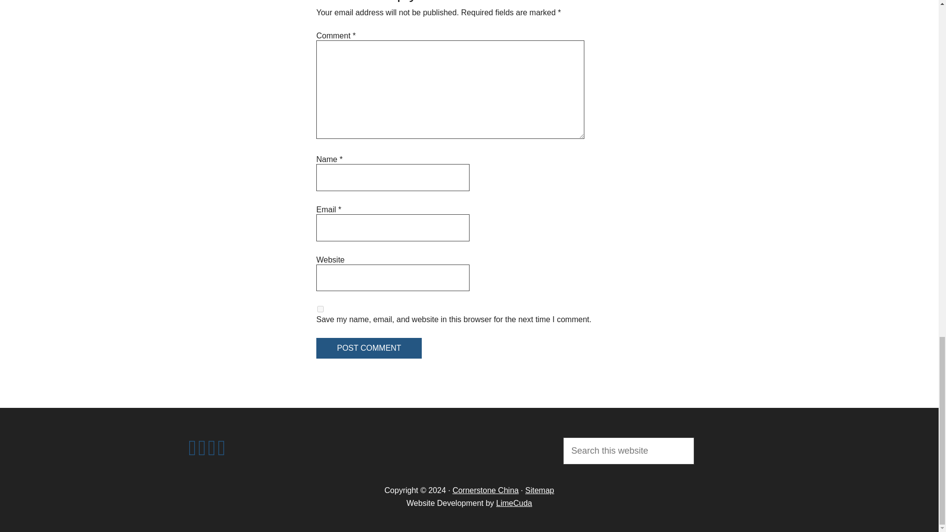 The width and height of the screenshot is (946, 532). What do you see at coordinates (369, 348) in the screenshot?
I see `Post Comment` at bounding box center [369, 348].